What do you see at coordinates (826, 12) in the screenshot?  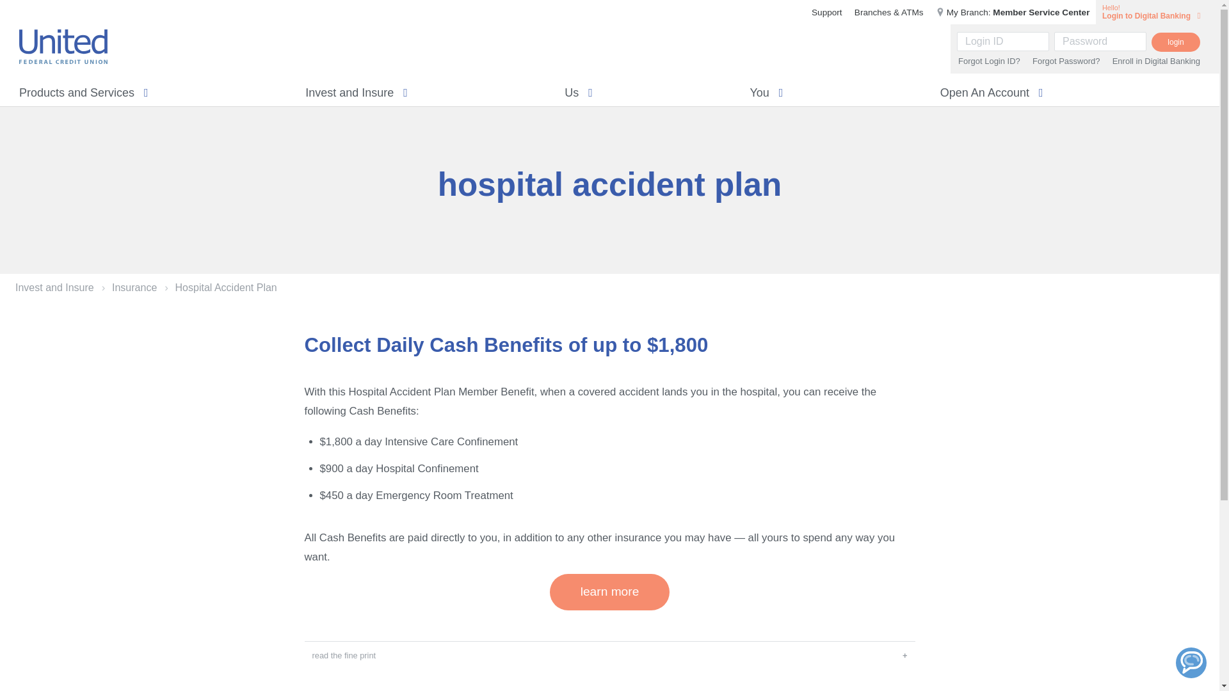 I see `Support` at bounding box center [826, 12].